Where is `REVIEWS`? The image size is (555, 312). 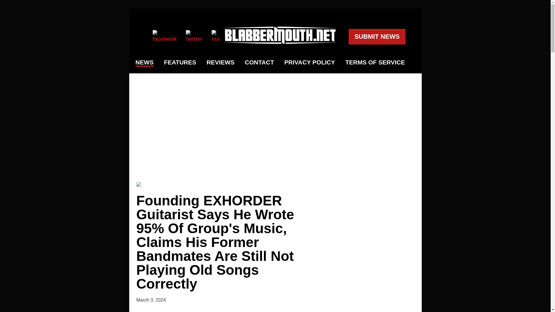 REVIEWS is located at coordinates (220, 62).